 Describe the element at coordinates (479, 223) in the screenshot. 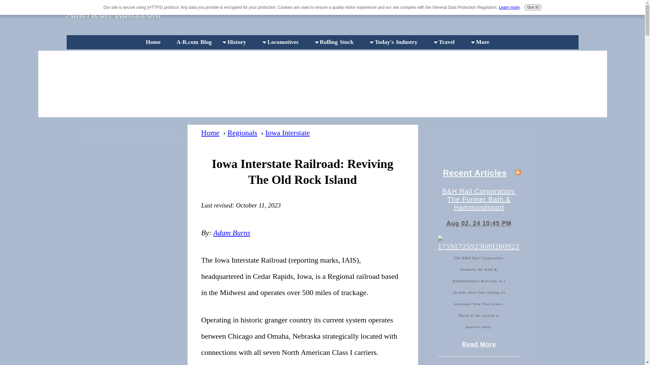

I see `2024-08-02T22:45:08-0400` at that location.